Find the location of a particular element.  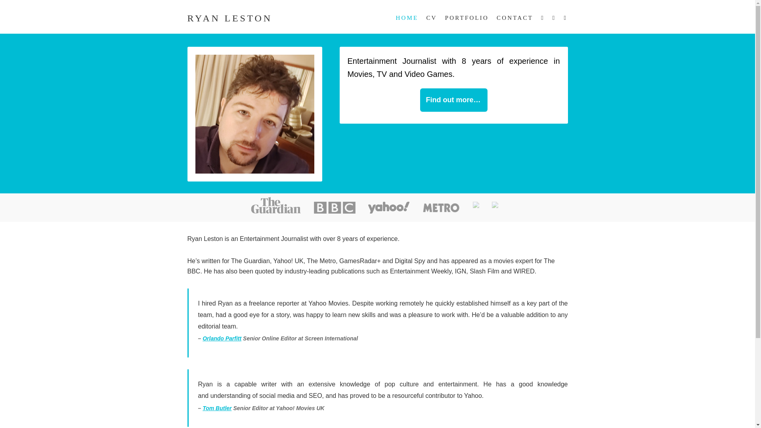

Tom Butler is located at coordinates (216, 408).